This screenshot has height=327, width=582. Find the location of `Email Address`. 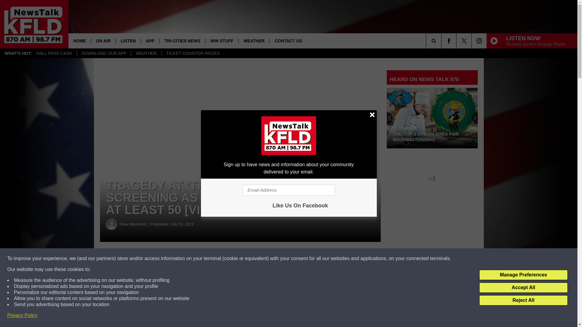

Email Address is located at coordinates (289, 190).